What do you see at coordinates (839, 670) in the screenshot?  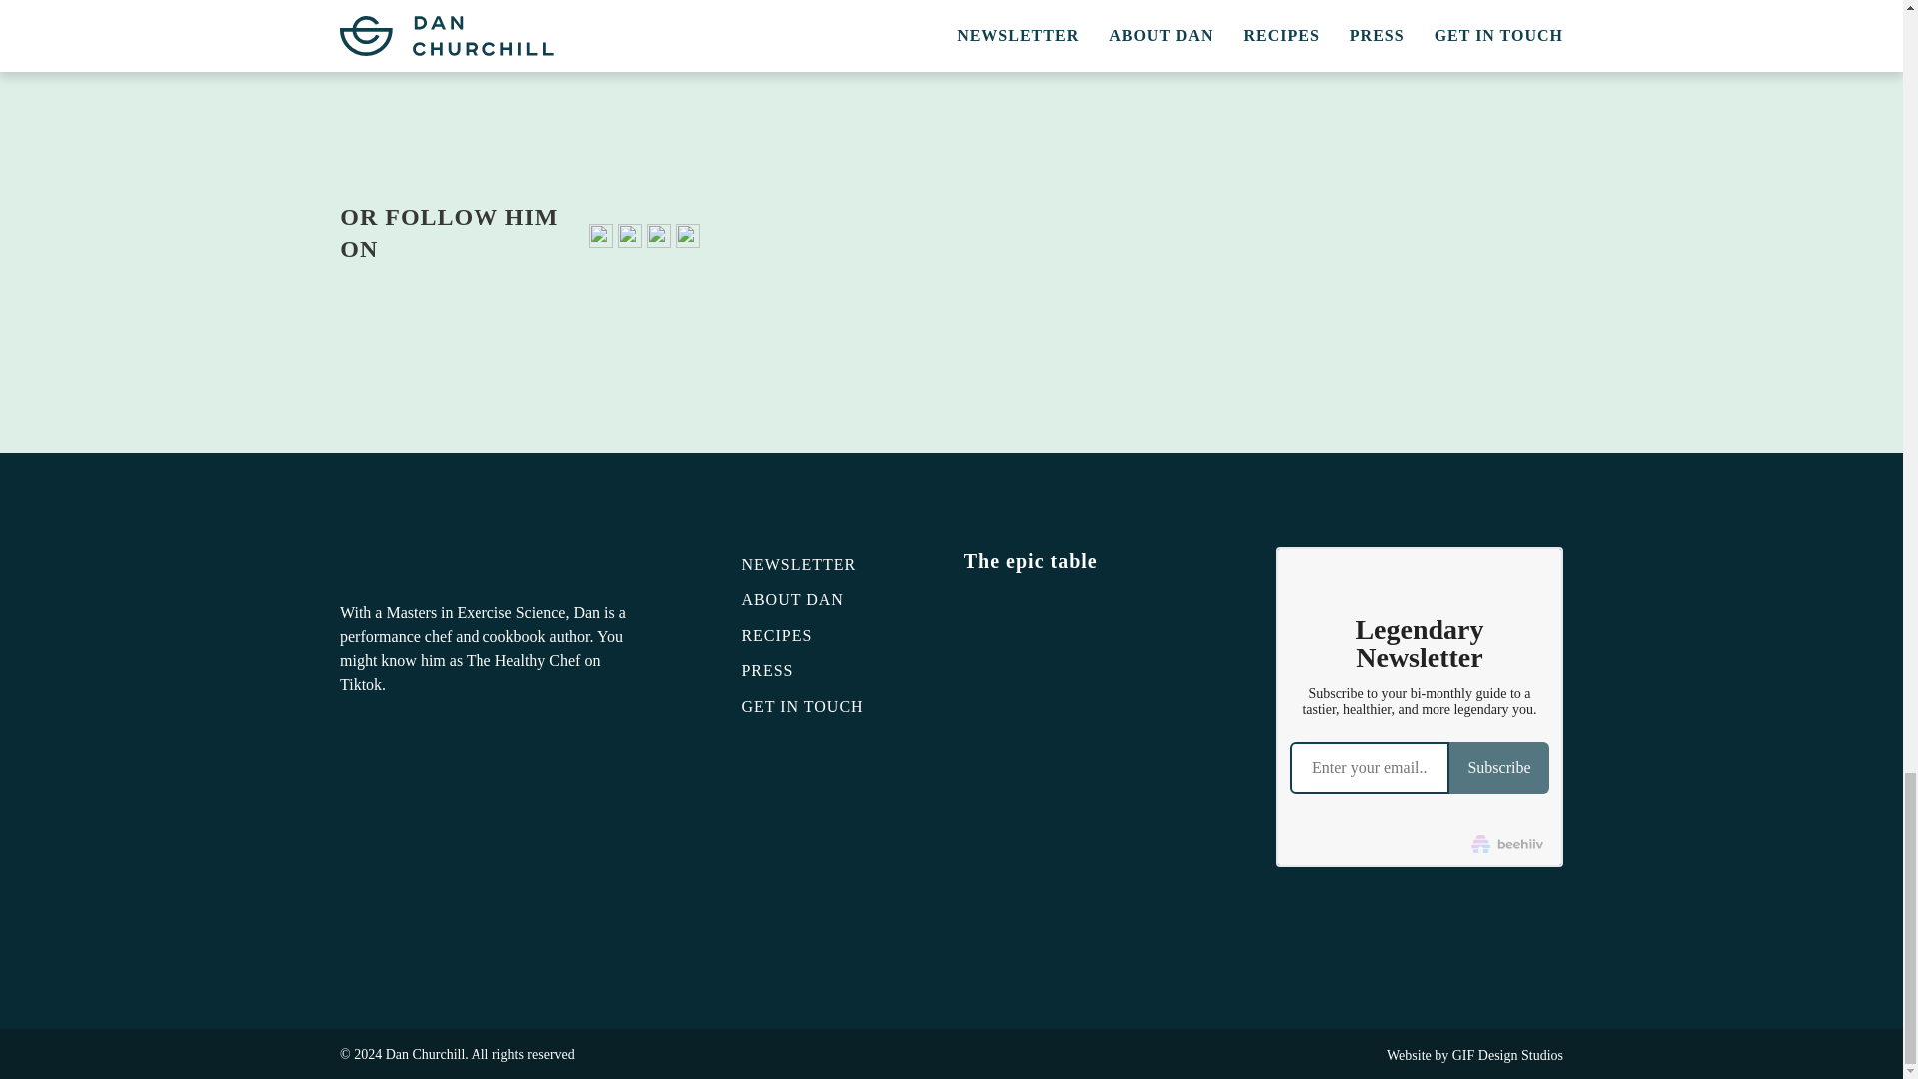 I see `PRESS` at bounding box center [839, 670].